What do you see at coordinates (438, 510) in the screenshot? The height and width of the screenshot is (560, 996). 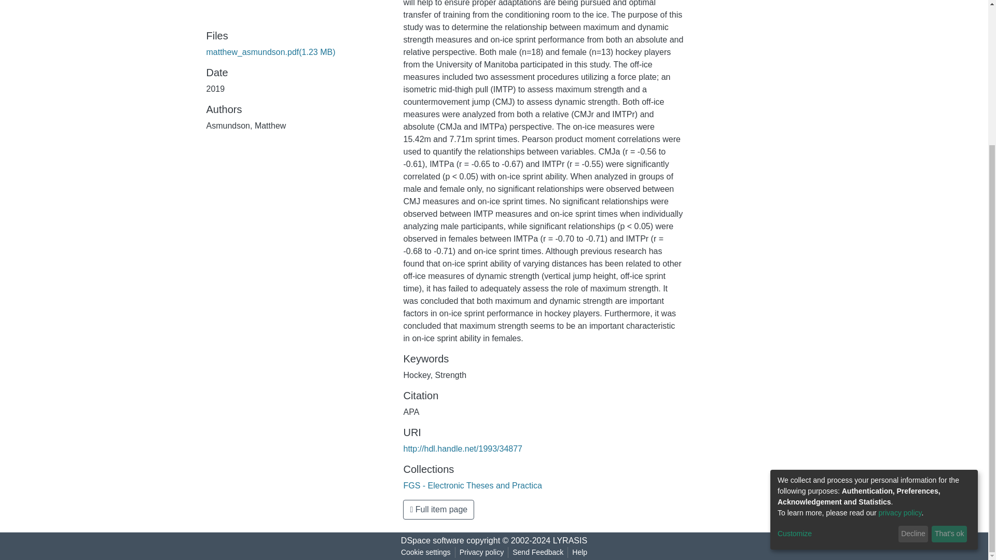 I see `Full item page` at bounding box center [438, 510].